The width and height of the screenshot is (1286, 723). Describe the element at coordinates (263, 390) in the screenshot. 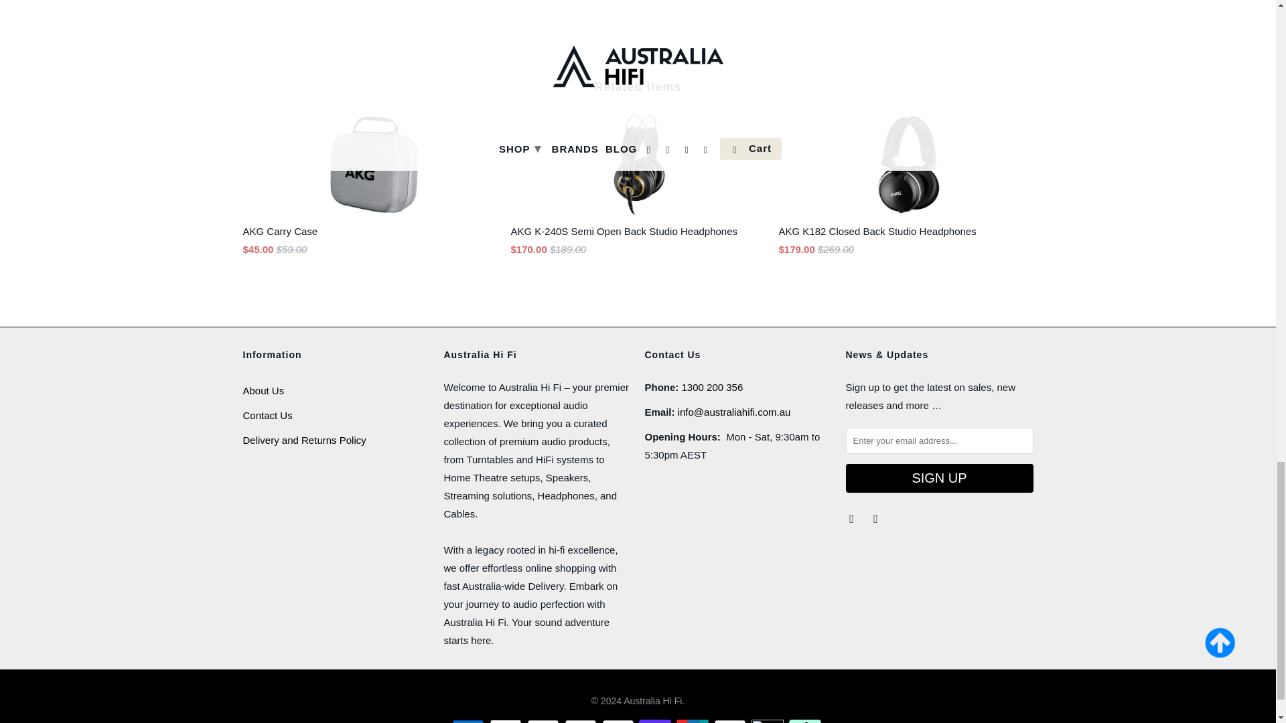

I see `About Us` at that location.